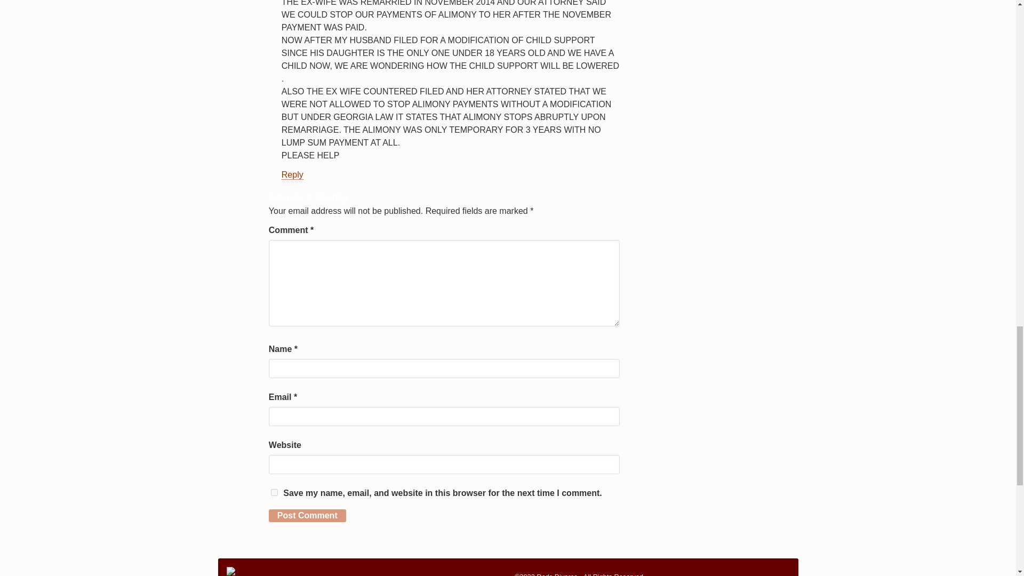 The image size is (1024, 576). I want to click on yes, so click(274, 492).